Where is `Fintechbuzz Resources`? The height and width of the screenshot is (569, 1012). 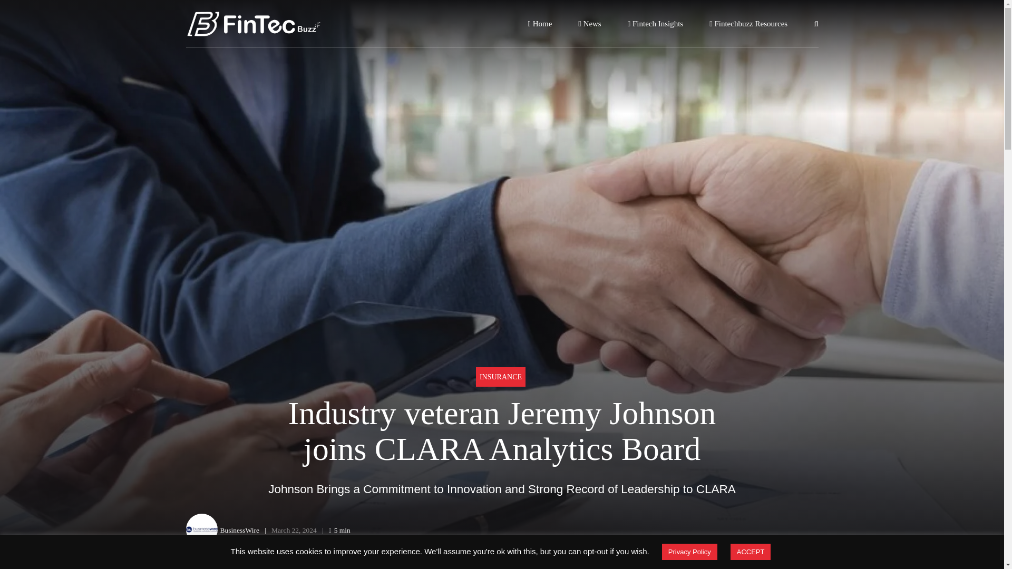 Fintechbuzz Resources is located at coordinates (748, 23).